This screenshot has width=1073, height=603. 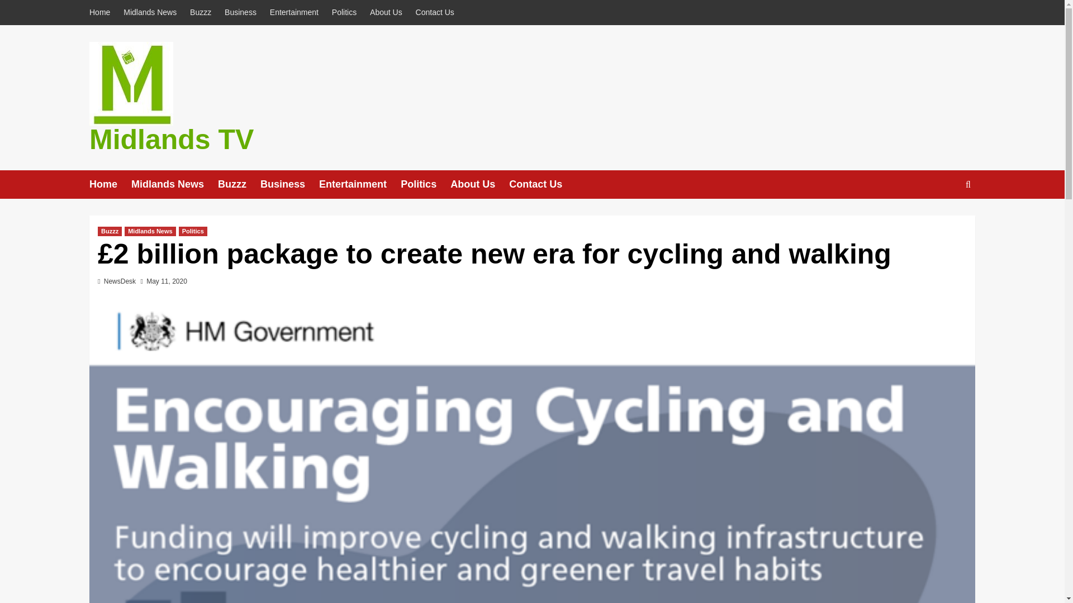 What do you see at coordinates (344, 12) in the screenshot?
I see `Politics` at bounding box center [344, 12].